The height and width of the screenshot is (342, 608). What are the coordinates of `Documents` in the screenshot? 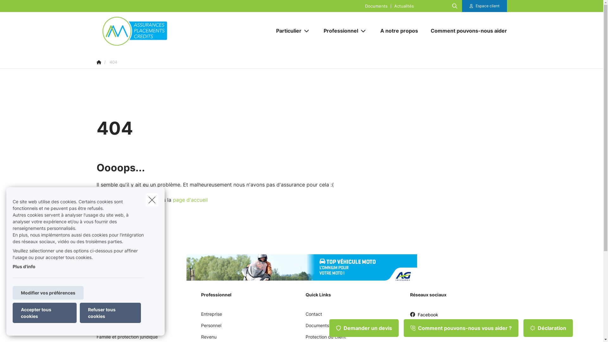 It's located at (376, 6).